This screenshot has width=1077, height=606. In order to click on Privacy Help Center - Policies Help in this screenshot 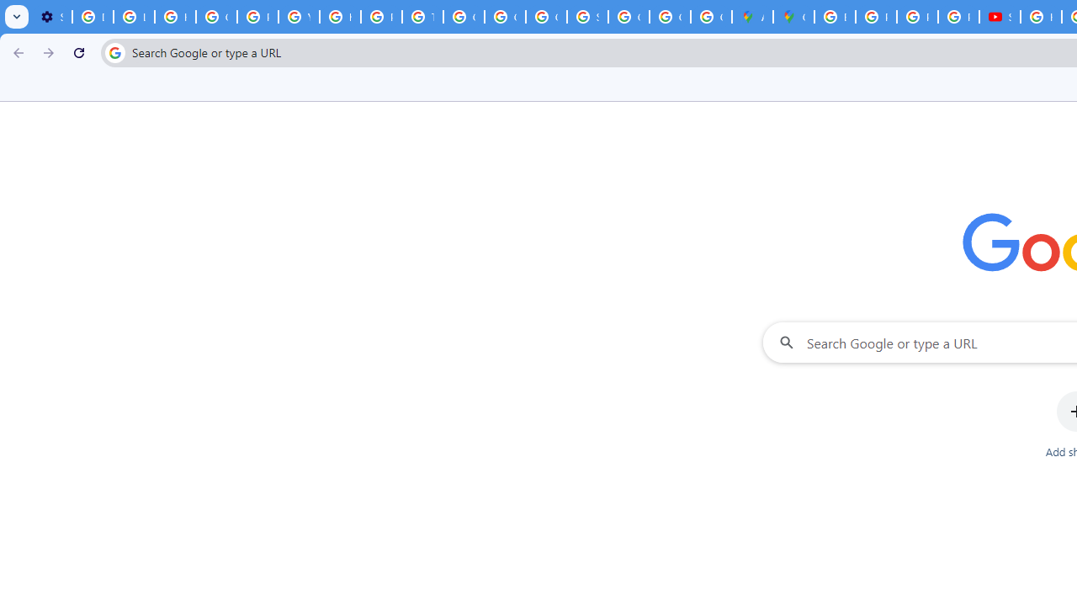, I will do `click(917, 17)`.